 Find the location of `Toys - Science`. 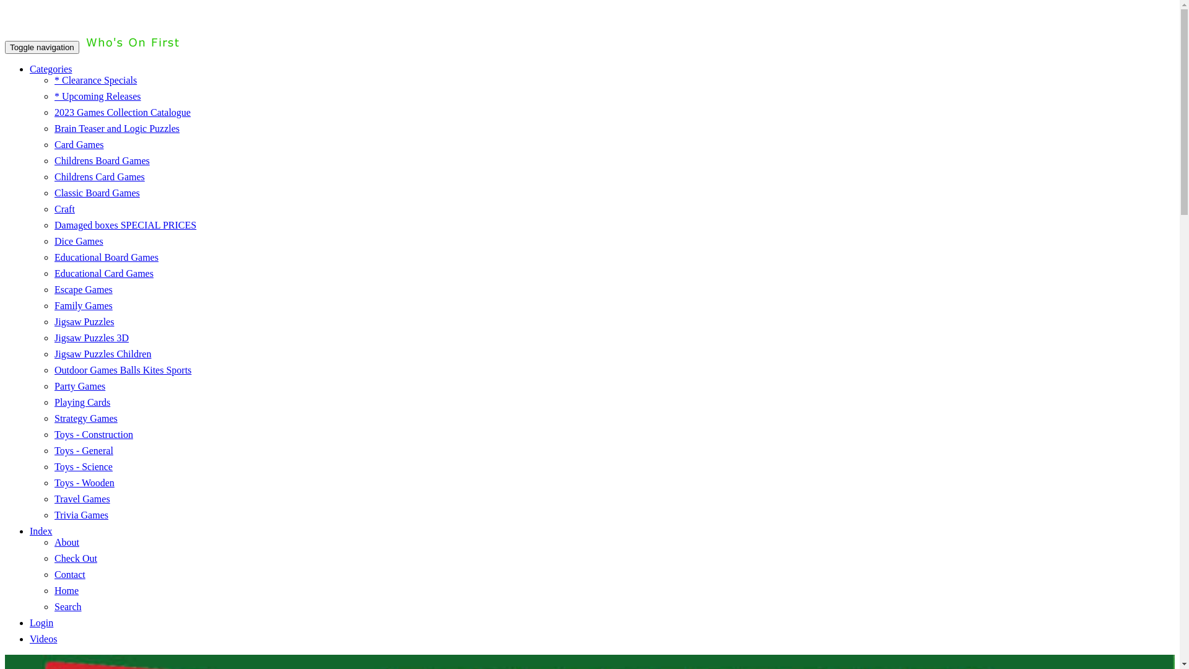

Toys - Science is located at coordinates (84, 467).